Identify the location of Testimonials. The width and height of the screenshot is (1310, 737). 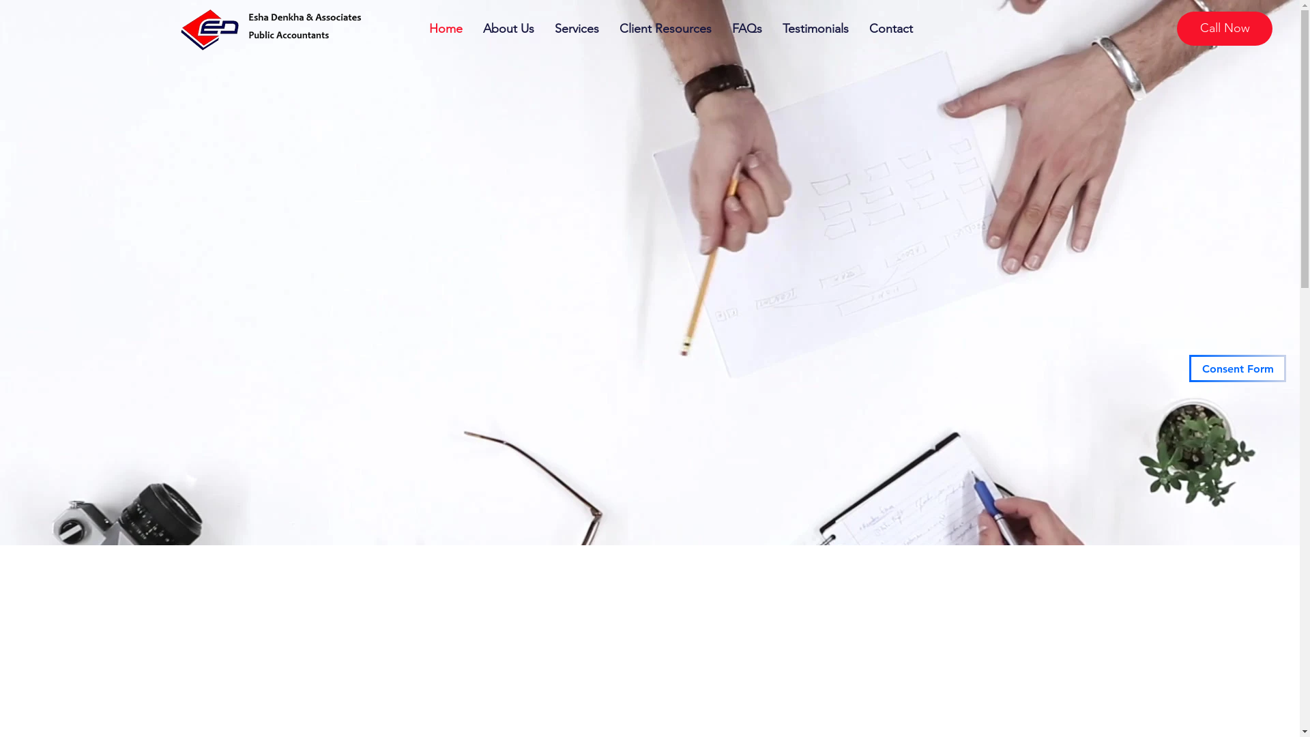
(816, 29).